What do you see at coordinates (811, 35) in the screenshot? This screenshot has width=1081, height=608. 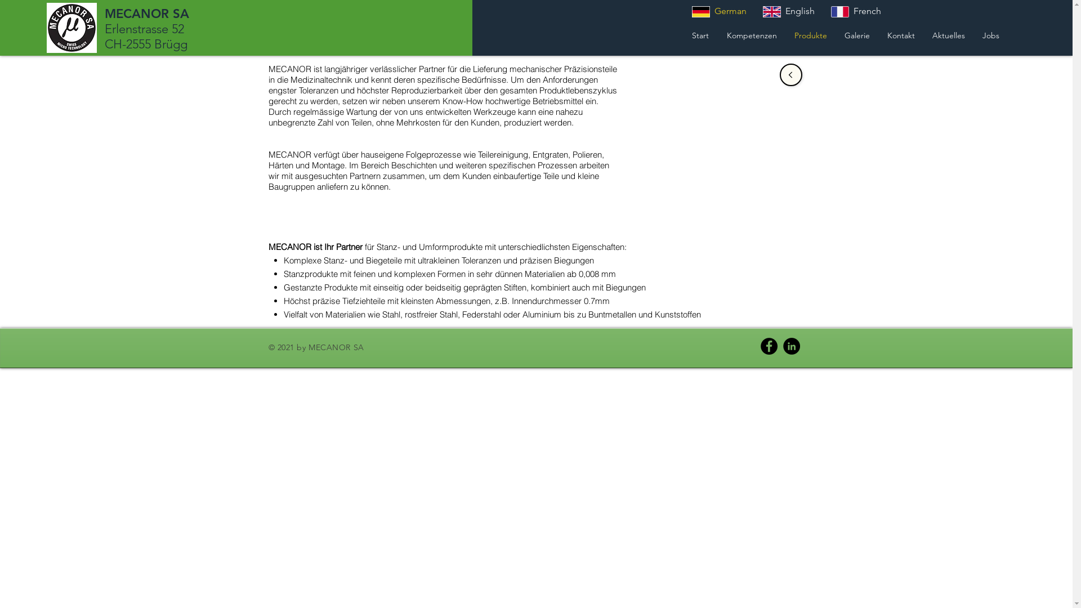 I see `Produkte` at bounding box center [811, 35].